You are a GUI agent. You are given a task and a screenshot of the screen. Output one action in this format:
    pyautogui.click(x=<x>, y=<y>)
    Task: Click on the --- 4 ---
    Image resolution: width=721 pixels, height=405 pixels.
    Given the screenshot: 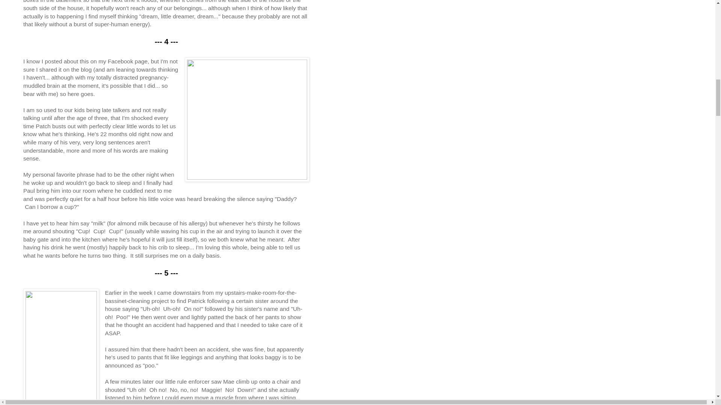 What is the action you would take?
    pyautogui.click(x=166, y=42)
    